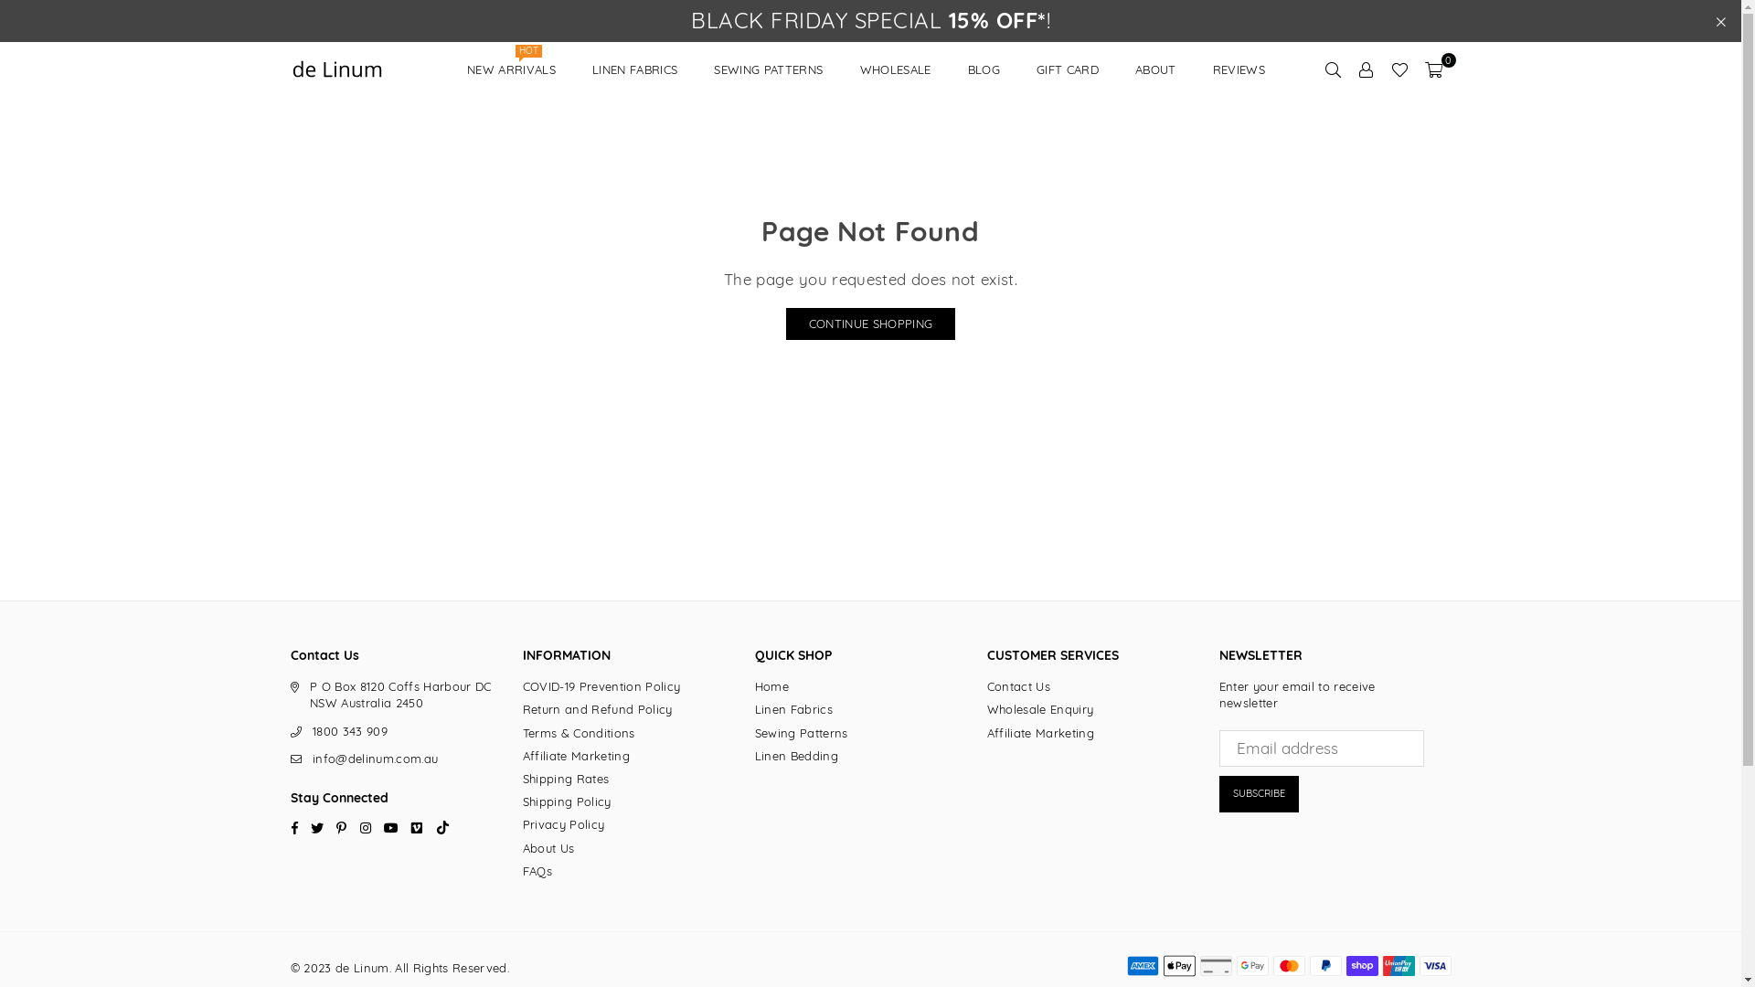 Image resolution: width=1755 pixels, height=987 pixels. What do you see at coordinates (1260, 794) in the screenshot?
I see `SUBSCRIBE` at bounding box center [1260, 794].